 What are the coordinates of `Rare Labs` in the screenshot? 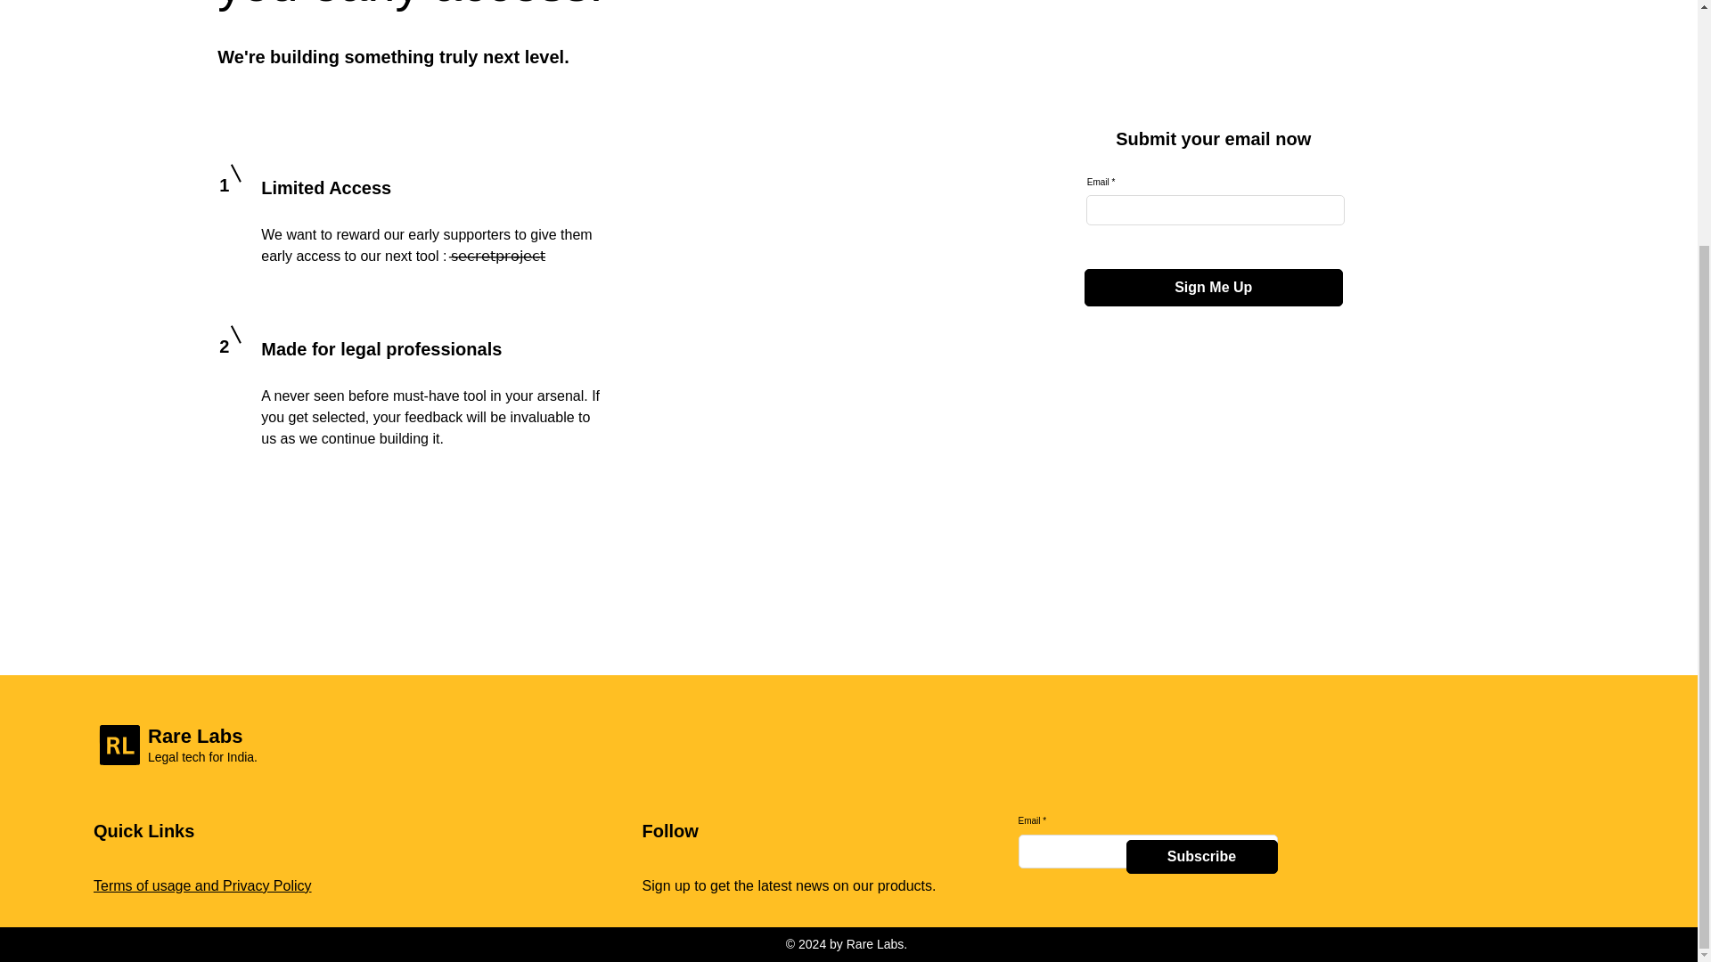 It's located at (194, 736).